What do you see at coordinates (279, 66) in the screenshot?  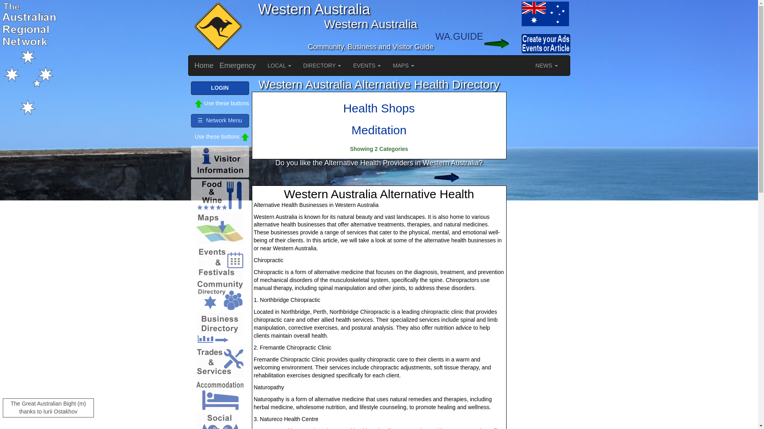 I see `LOCAL` at bounding box center [279, 66].